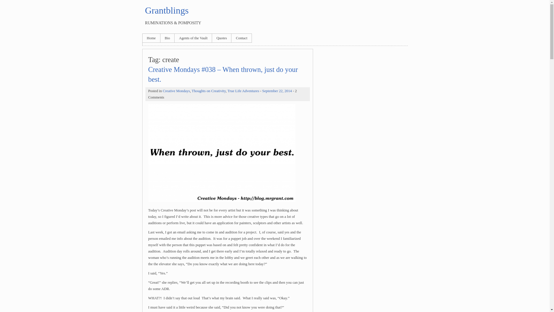  I want to click on True Life Adventures, so click(243, 91).